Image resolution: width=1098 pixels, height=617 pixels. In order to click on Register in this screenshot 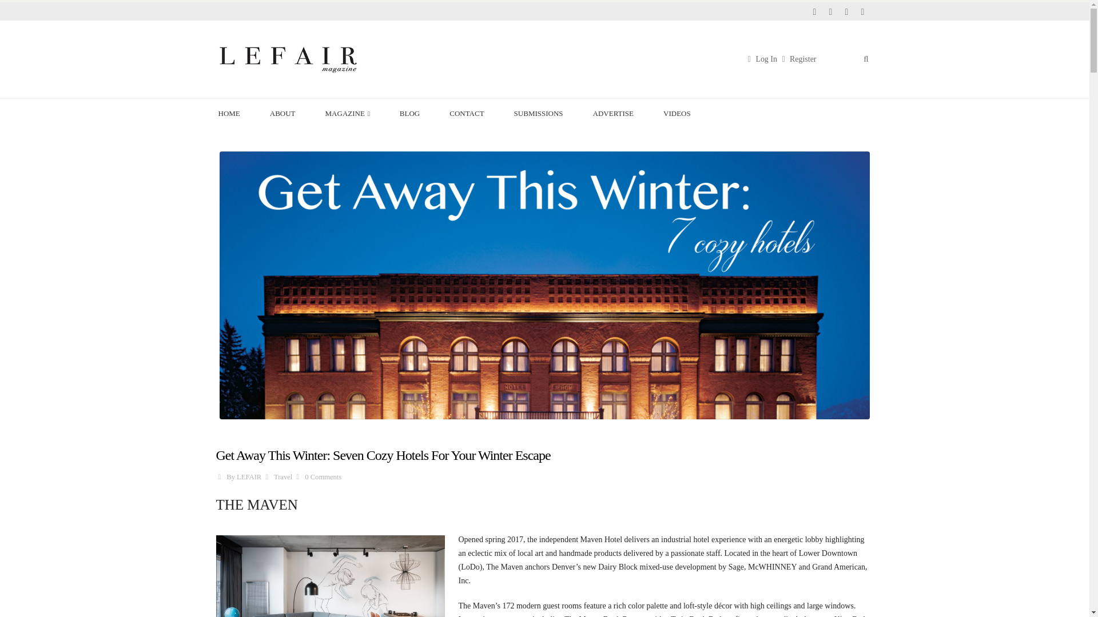, I will do `click(797, 59)`.